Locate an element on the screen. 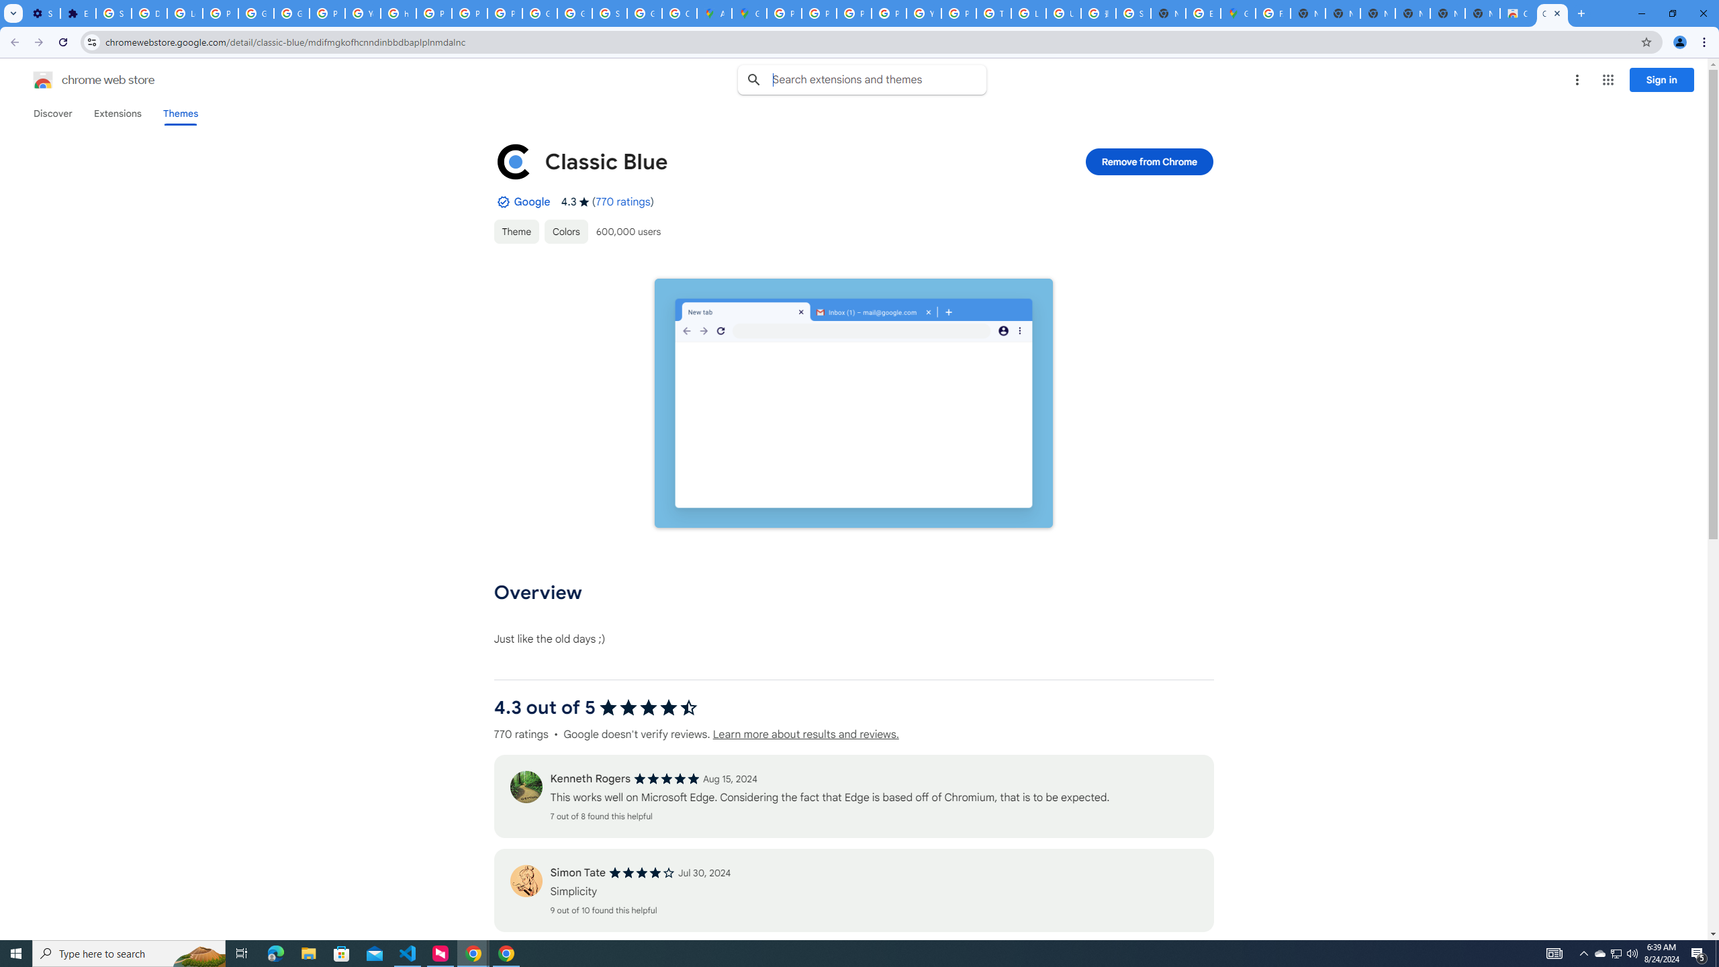 This screenshot has height=967, width=1719. Classic Blue - Chrome Web Store is located at coordinates (1516, 13).